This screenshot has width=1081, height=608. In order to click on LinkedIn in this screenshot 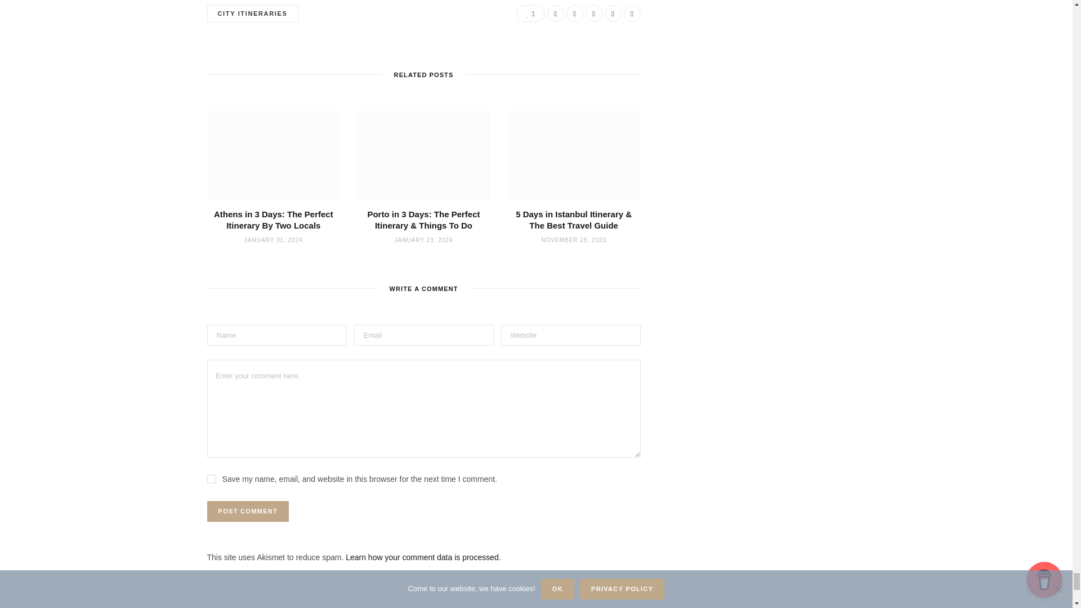, I will do `click(613, 13)`.